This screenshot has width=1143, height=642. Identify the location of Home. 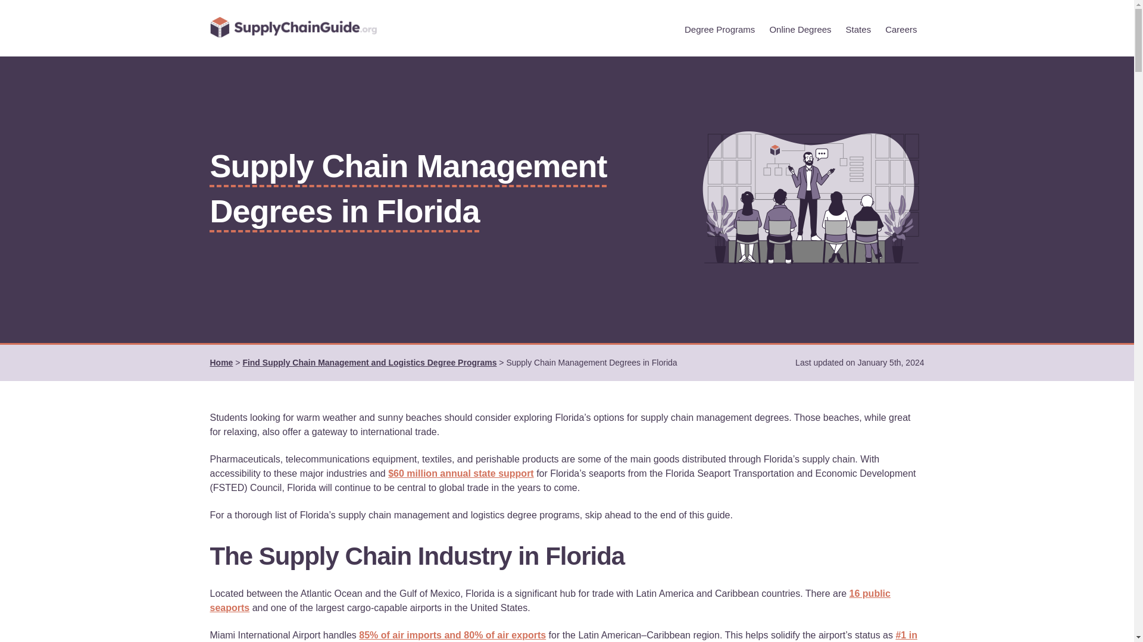
(221, 362).